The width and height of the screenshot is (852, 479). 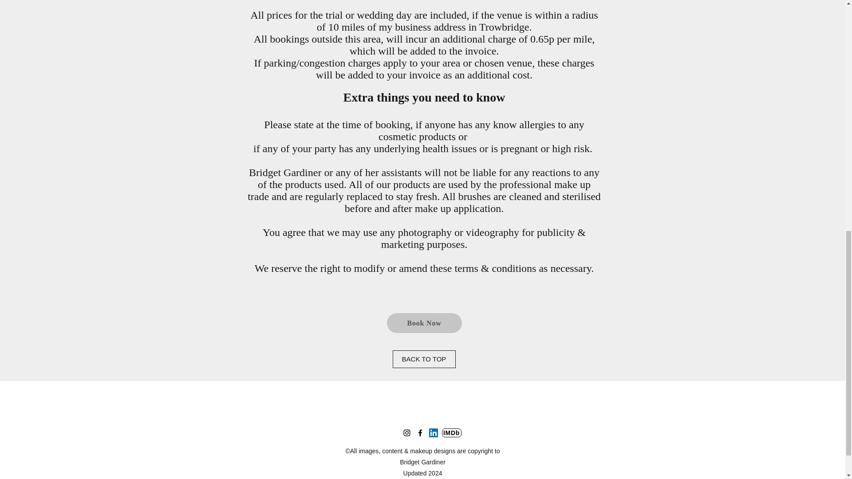 What do you see at coordinates (424, 323) in the screenshot?
I see `Book Now` at bounding box center [424, 323].